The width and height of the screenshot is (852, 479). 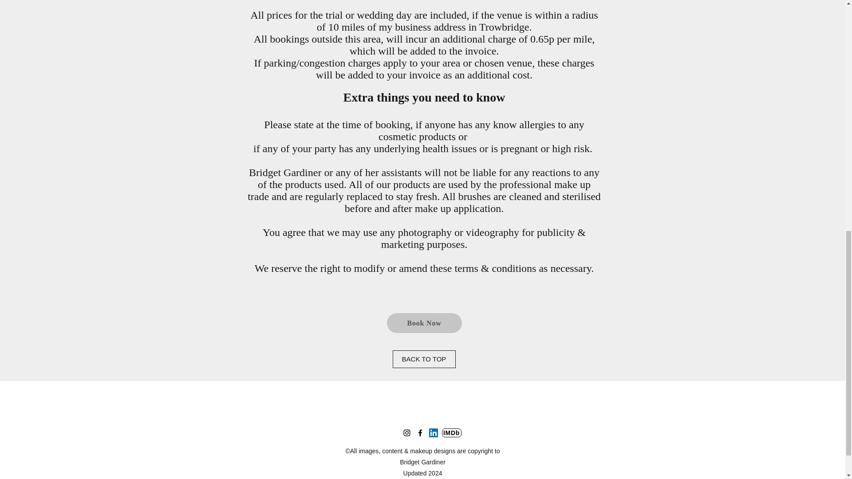 What do you see at coordinates (424, 323) in the screenshot?
I see `Book Now` at bounding box center [424, 323].